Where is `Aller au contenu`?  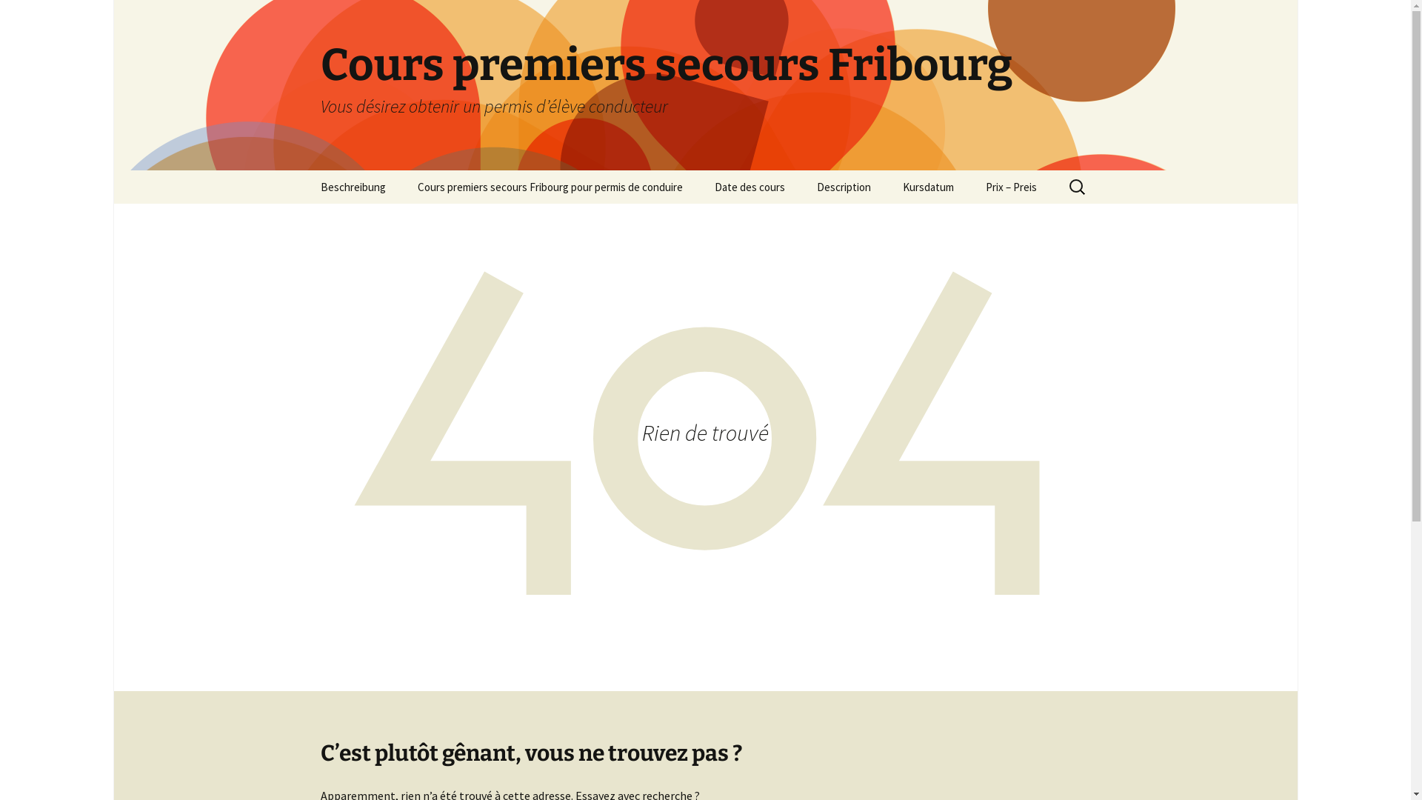 Aller au contenu is located at coordinates (305, 170).